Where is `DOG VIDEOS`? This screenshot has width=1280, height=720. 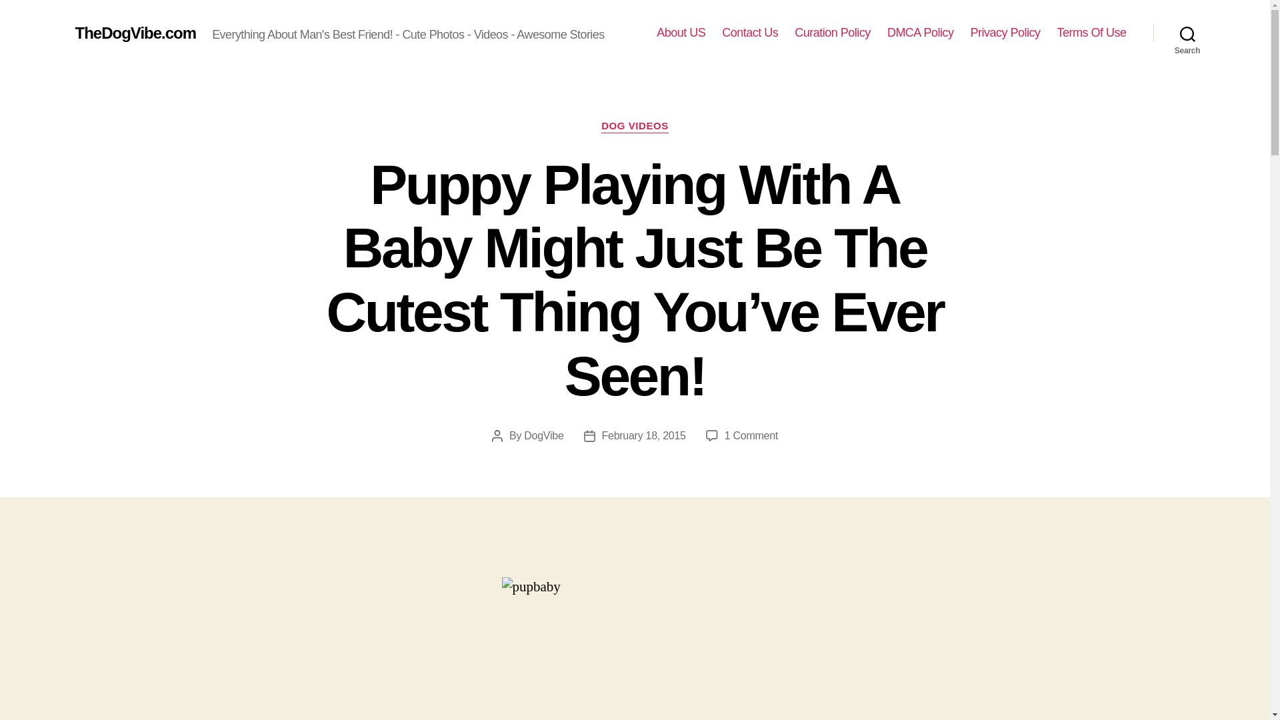
DOG VIDEOS is located at coordinates (635, 127).